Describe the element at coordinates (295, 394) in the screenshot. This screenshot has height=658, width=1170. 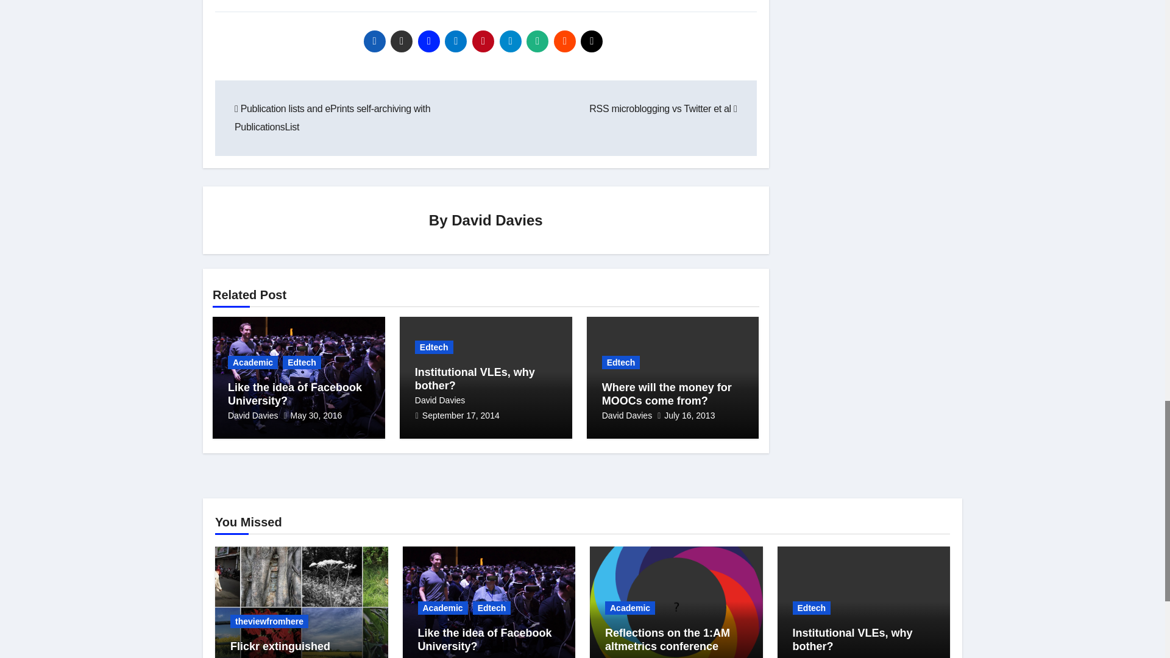
I see `Permalink to: Like the idea of Facebook University?` at that location.